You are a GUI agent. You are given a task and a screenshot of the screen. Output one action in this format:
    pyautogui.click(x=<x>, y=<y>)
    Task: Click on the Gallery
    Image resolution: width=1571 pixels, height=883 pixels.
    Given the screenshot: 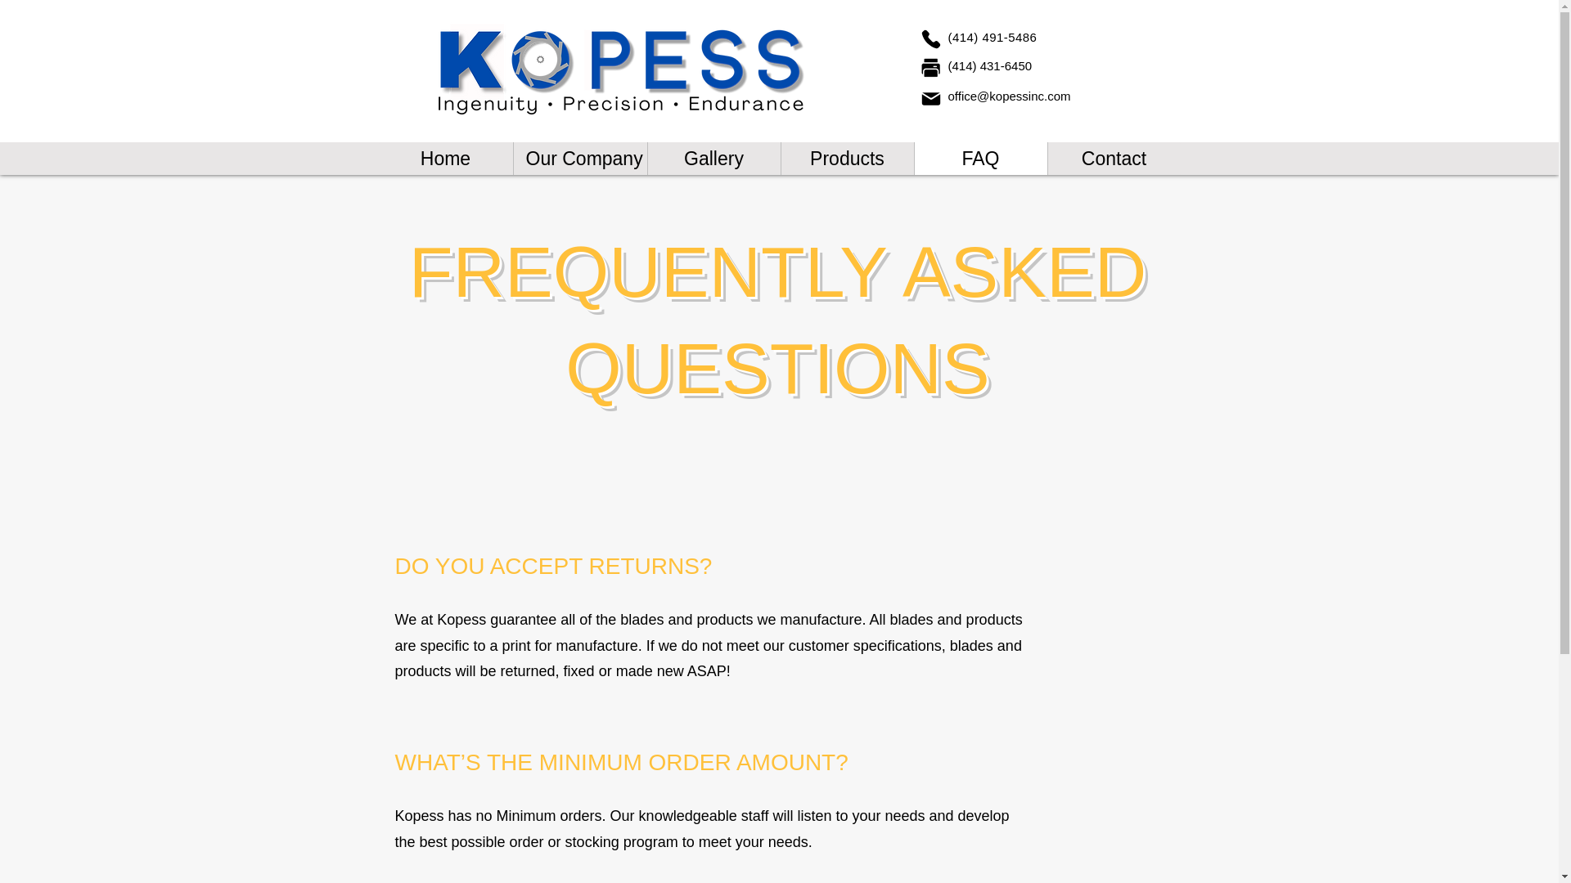 What is the action you would take?
    pyautogui.click(x=712, y=158)
    